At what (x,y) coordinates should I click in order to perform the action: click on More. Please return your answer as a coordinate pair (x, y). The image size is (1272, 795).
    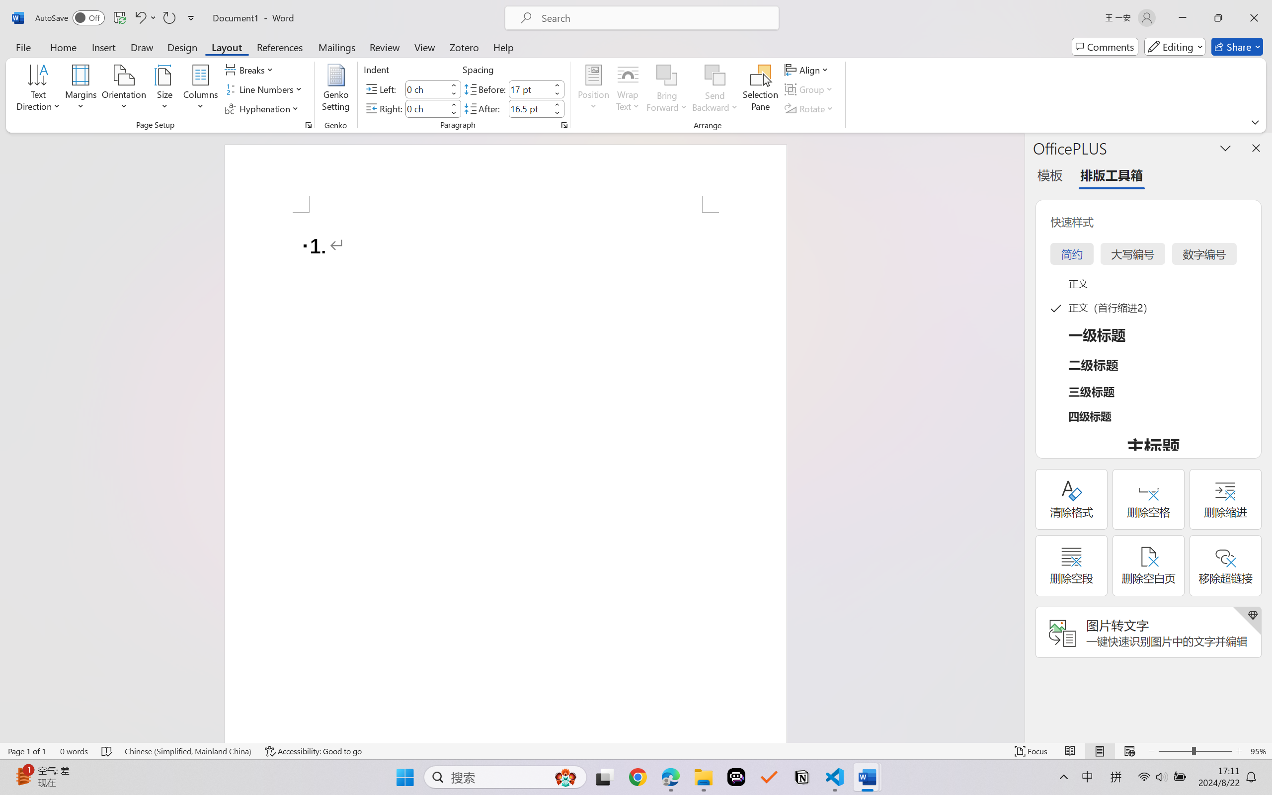
    Looking at the image, I should click on (557, 104).